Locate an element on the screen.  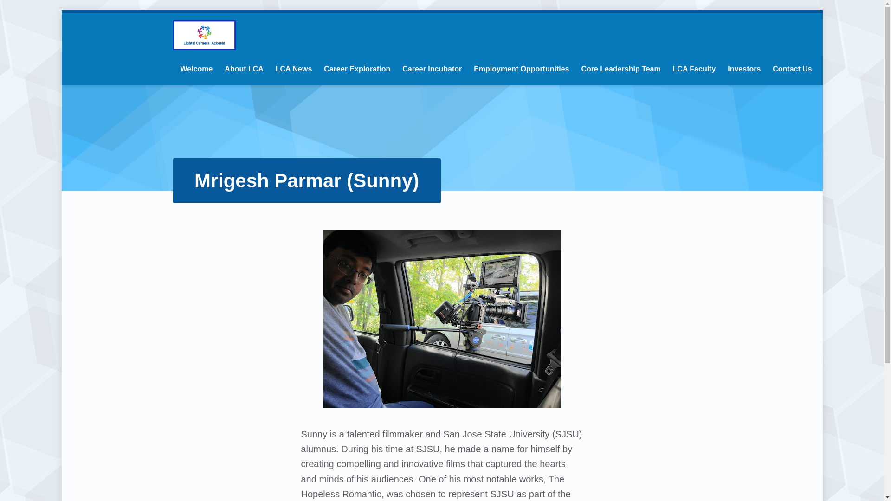
LCA News is located at coordinates (294, 69).